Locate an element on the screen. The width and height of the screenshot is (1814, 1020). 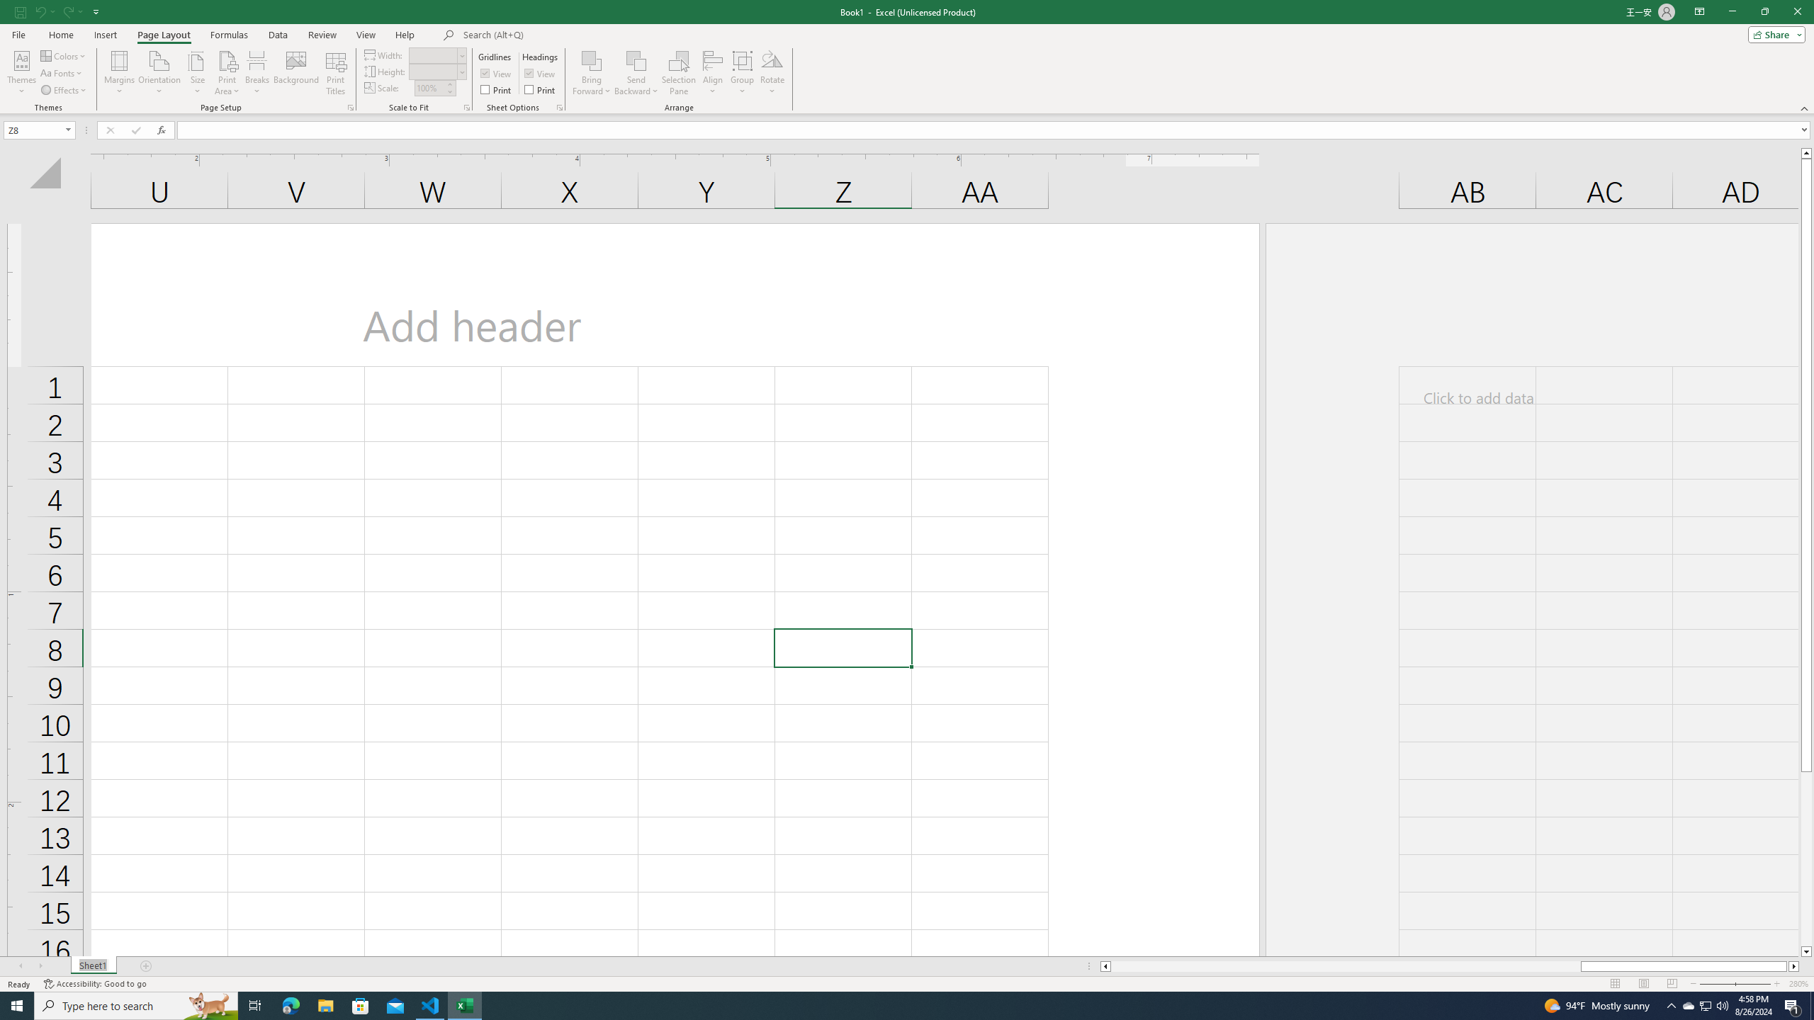
Print is located at coordinates (541, 89).